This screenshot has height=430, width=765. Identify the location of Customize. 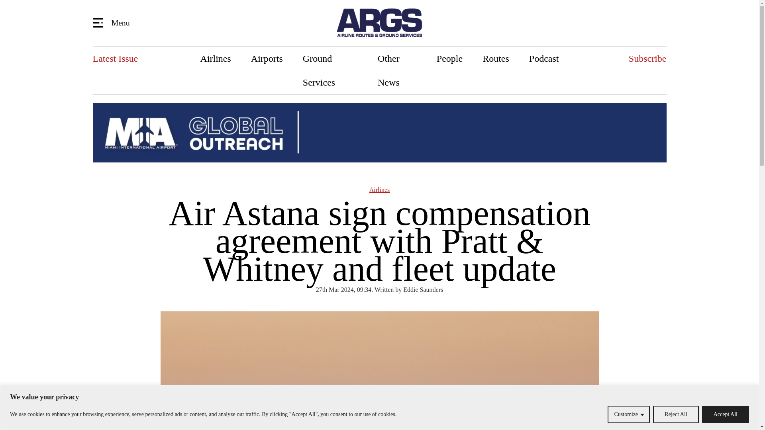
(628, 414).